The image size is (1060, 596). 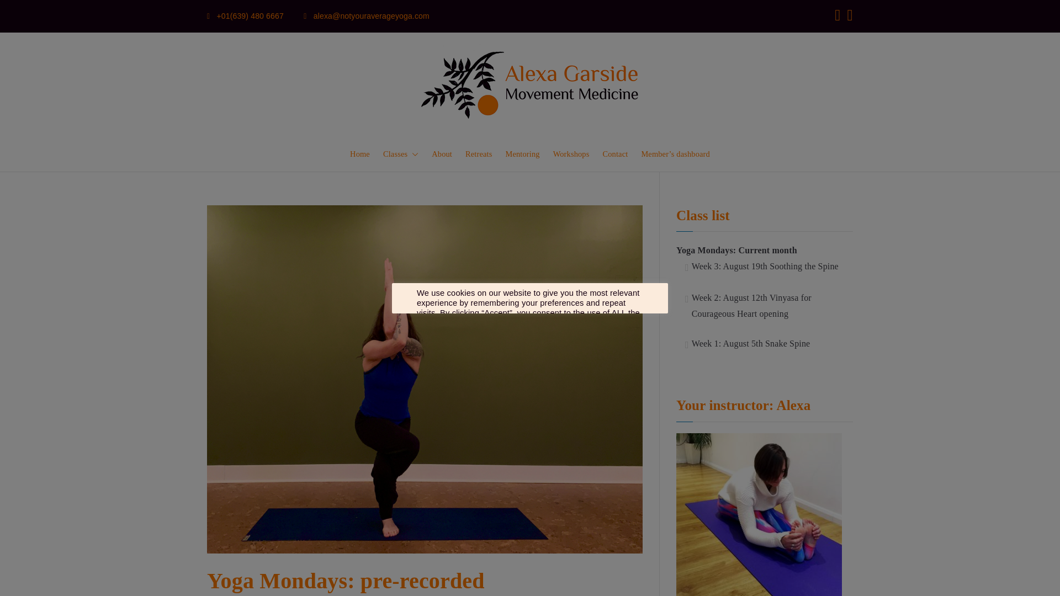 I want to click on About, so click(x=442, y=154).